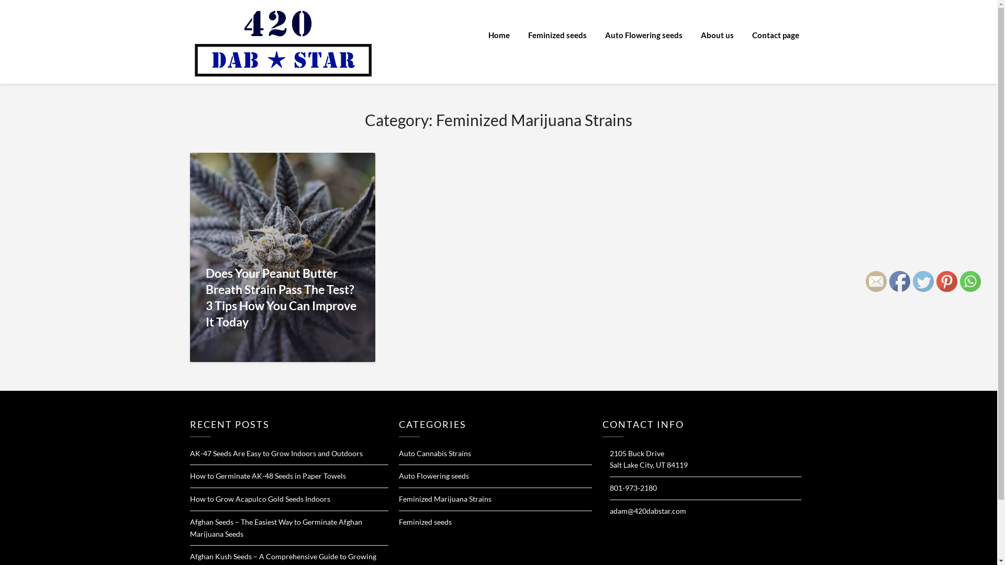 This screenshot has width=1005, height=565. Describe the element at coordinates (900, 281) in the screenshot. I see `Facebook` at that location.